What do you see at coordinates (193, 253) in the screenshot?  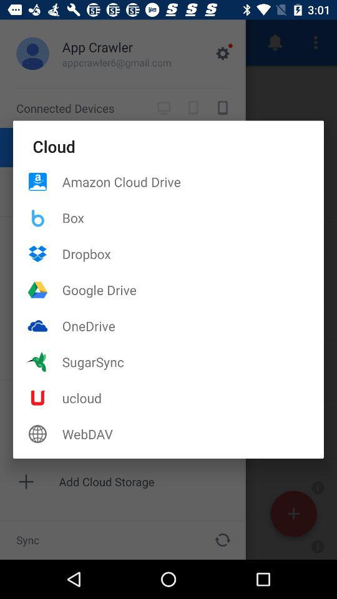 I see `scroll to dropbox` at bounding box center [193, 253].